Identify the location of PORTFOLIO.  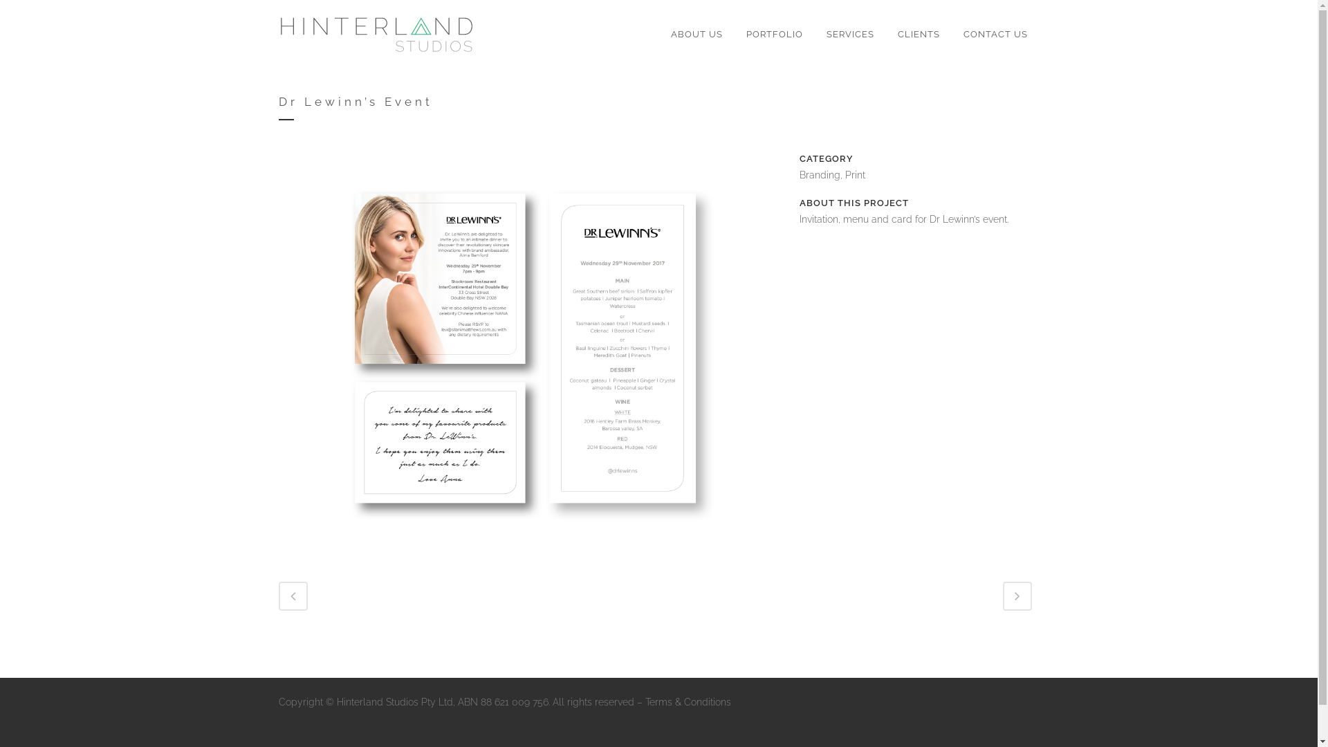
(775, 35).